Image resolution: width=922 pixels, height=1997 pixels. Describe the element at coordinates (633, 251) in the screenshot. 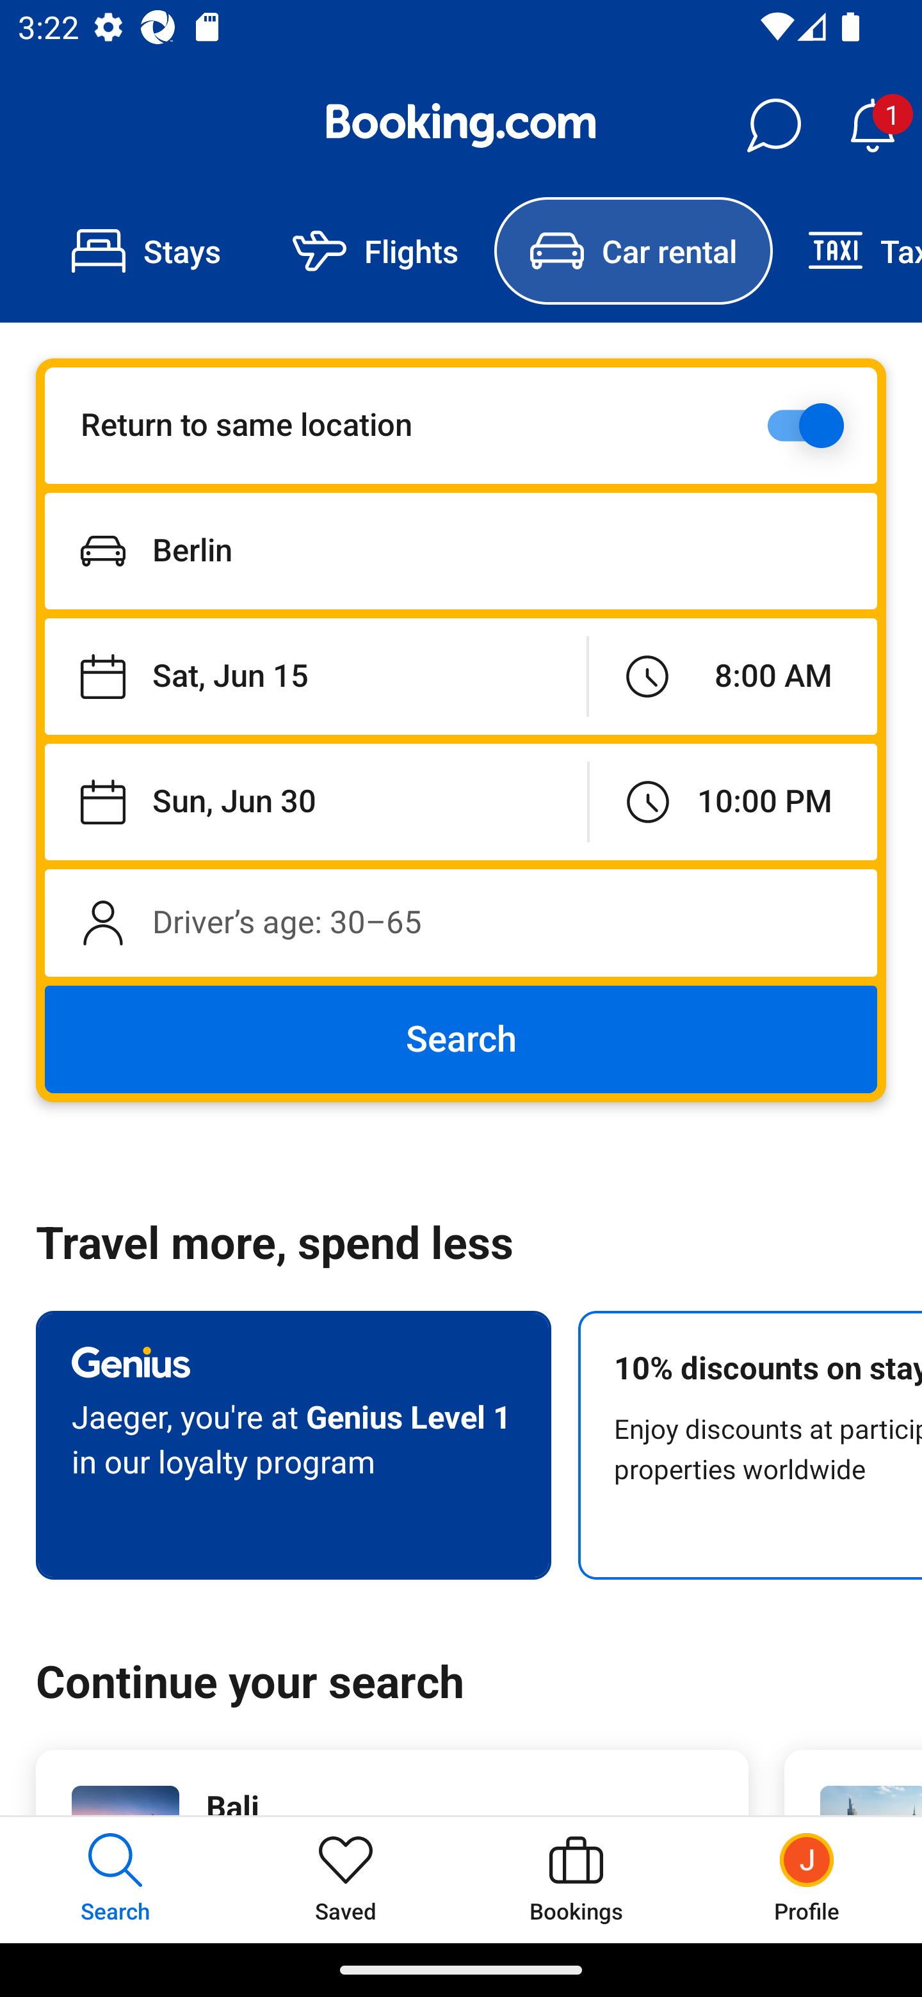

I see `Car rental` at that location.